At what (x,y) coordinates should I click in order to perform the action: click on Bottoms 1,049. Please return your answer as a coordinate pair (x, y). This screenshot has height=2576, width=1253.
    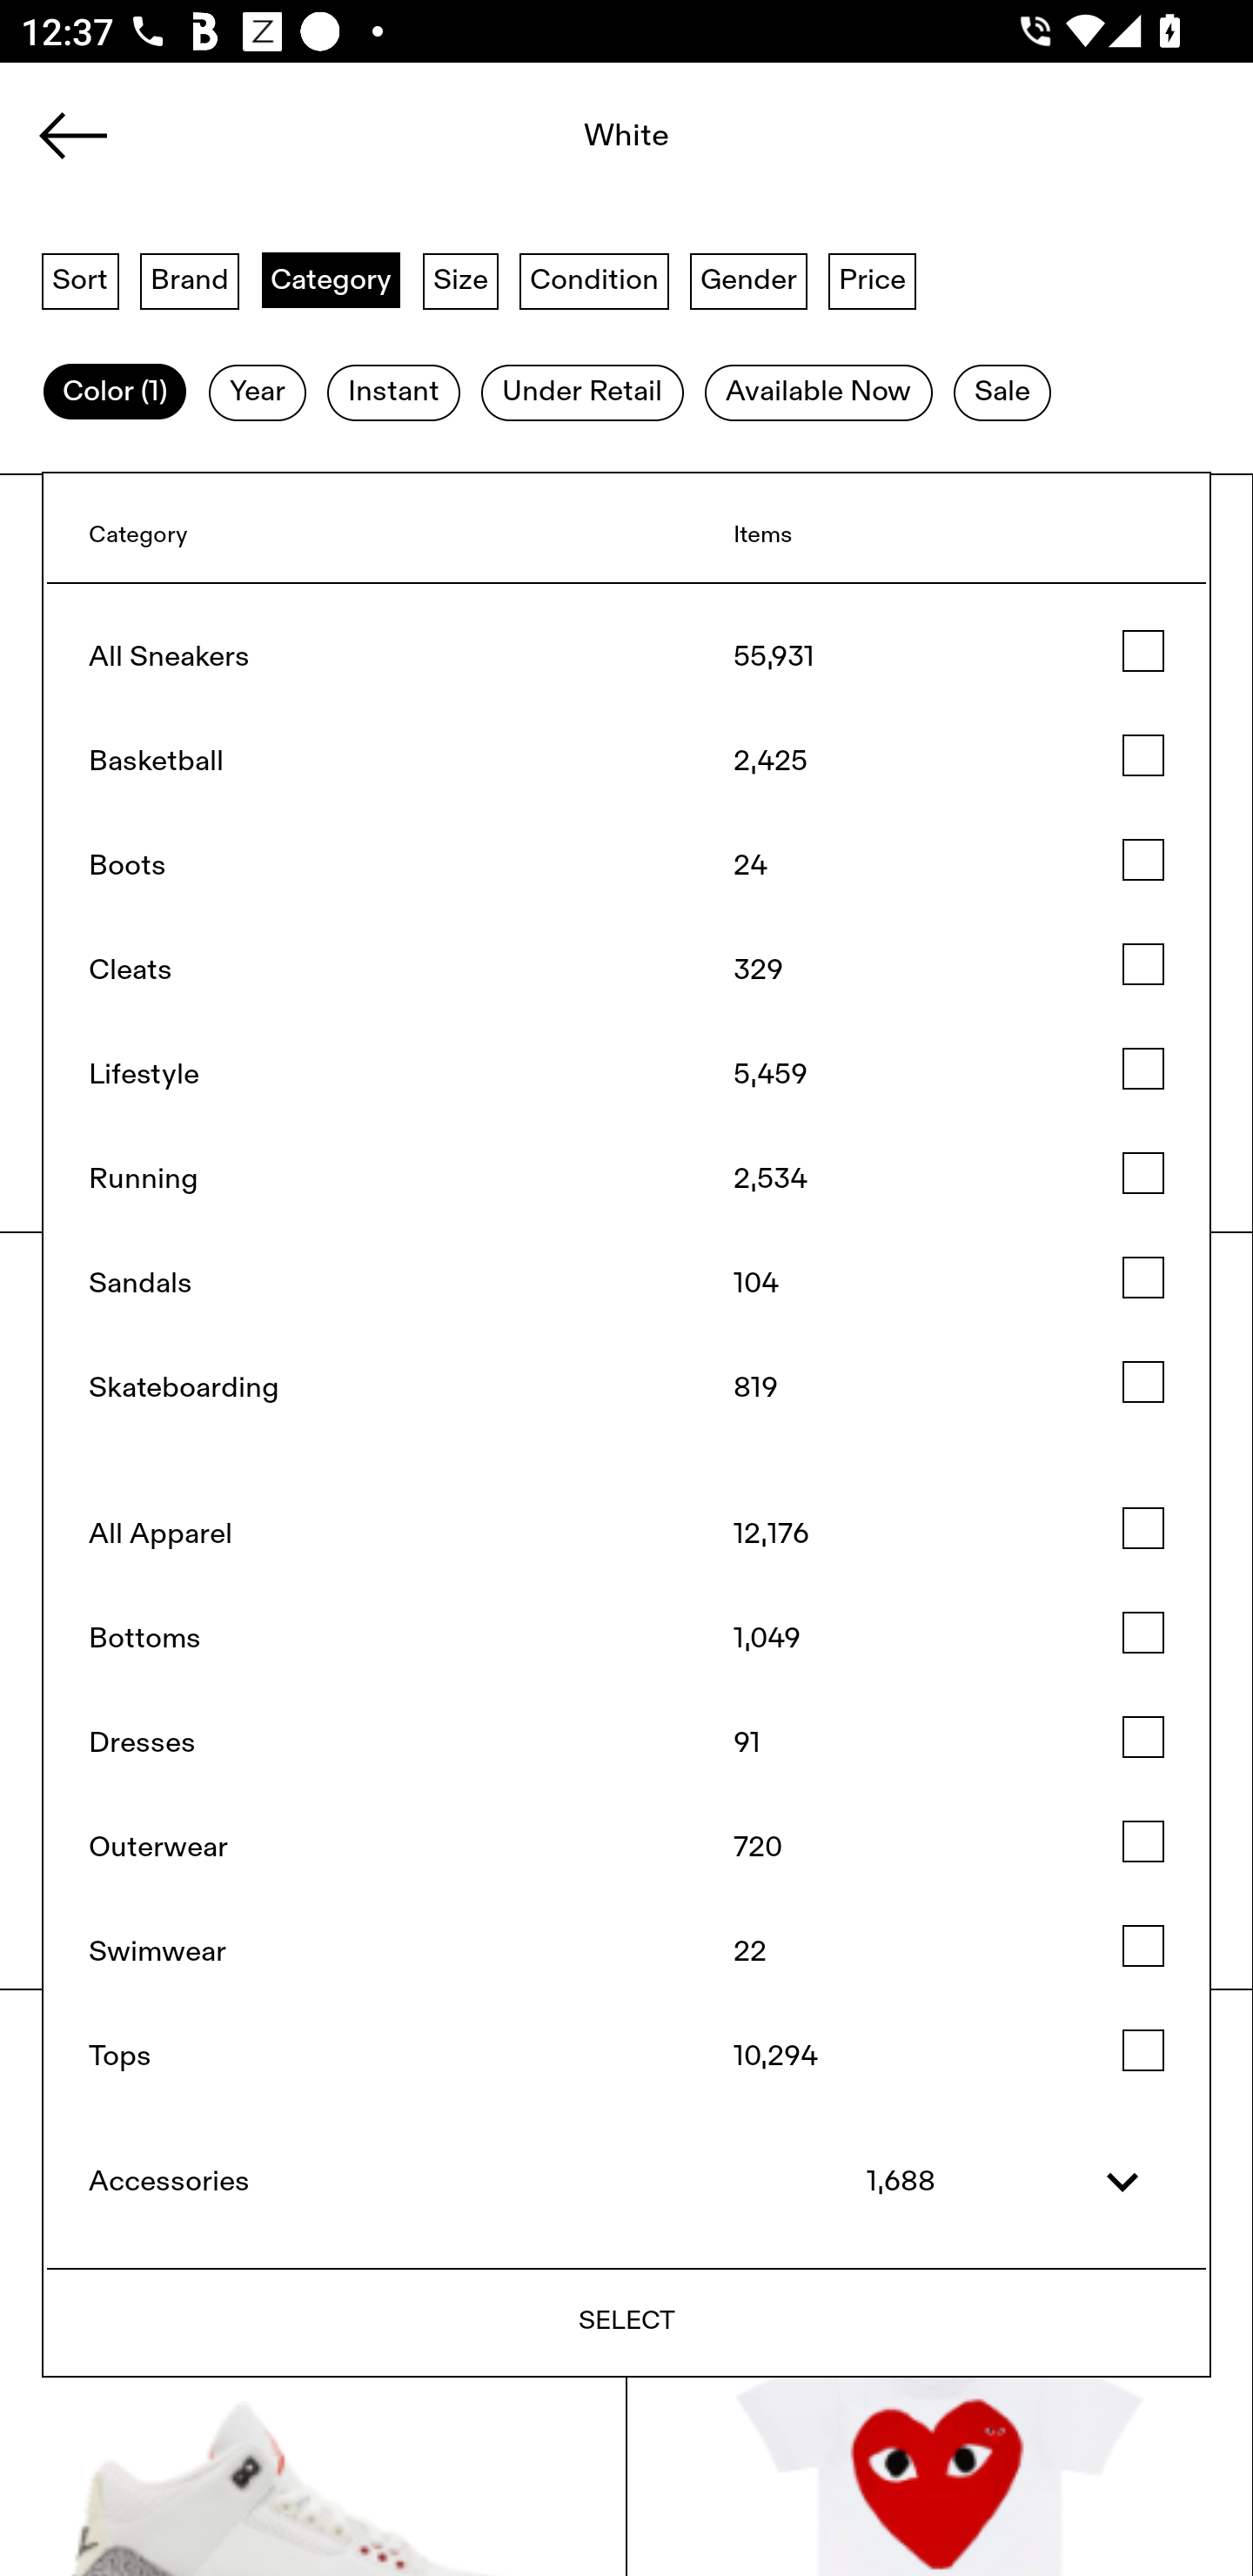
    Looking at the image, I should click on (626, 1638).